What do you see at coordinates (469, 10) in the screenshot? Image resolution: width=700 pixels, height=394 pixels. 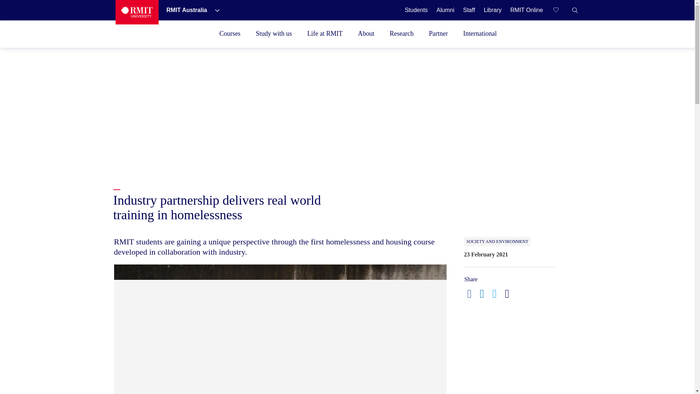 I see `Staff` at bounding box center [469, 10].